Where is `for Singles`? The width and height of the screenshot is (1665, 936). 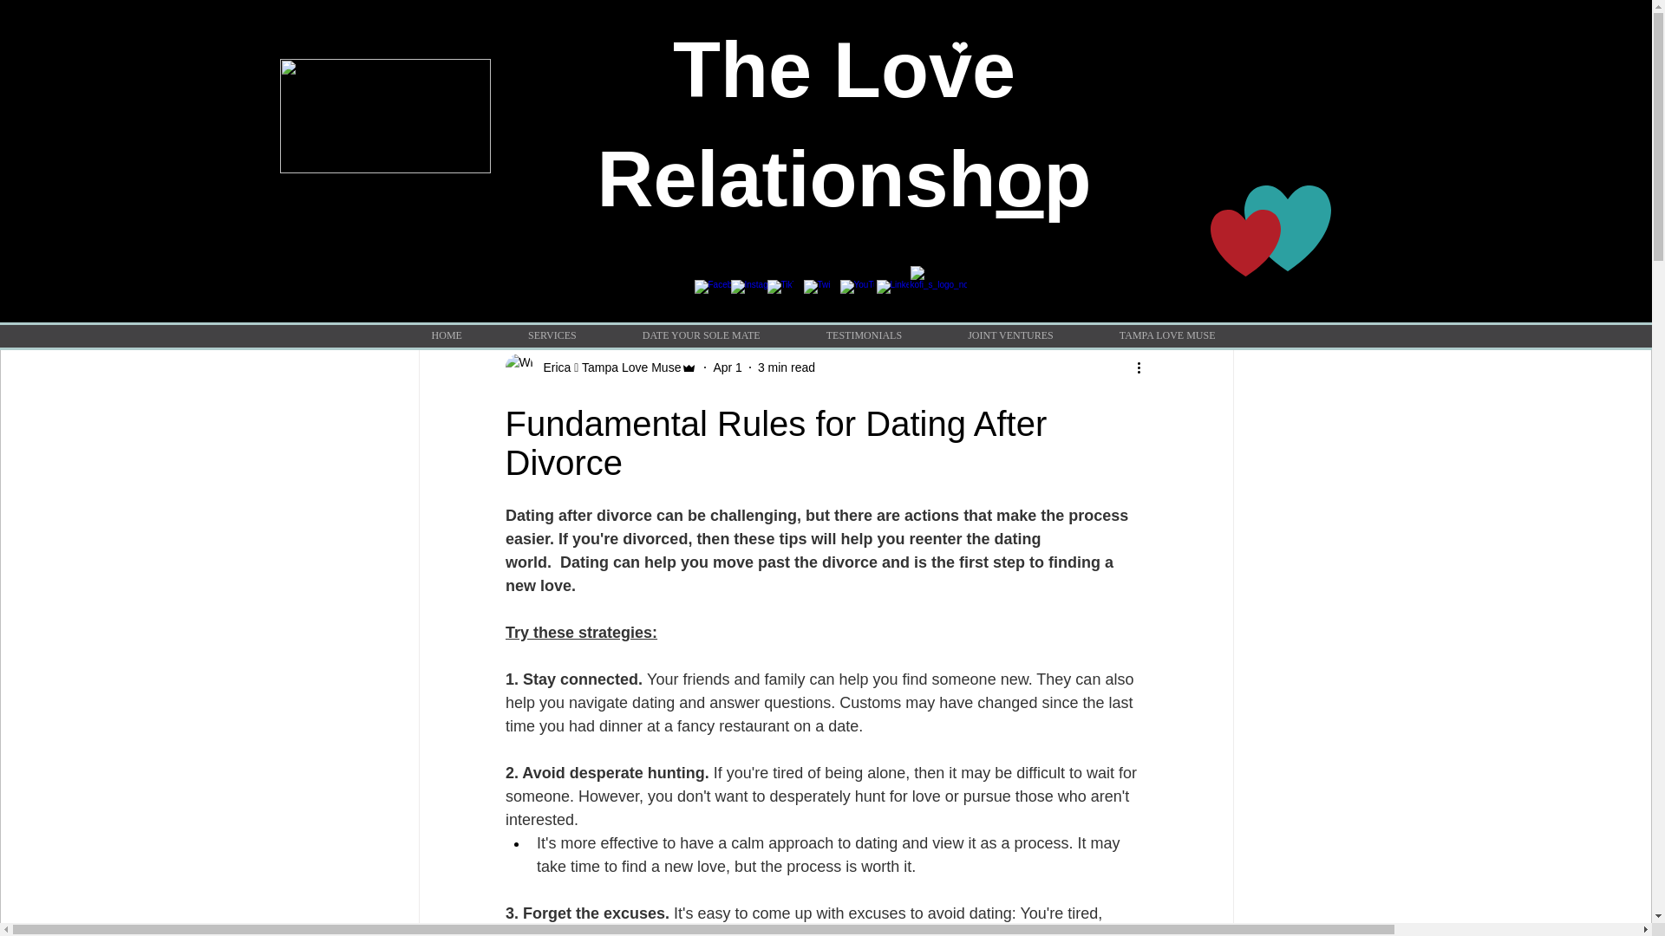 for Singles is located at coordinates (555, 248).